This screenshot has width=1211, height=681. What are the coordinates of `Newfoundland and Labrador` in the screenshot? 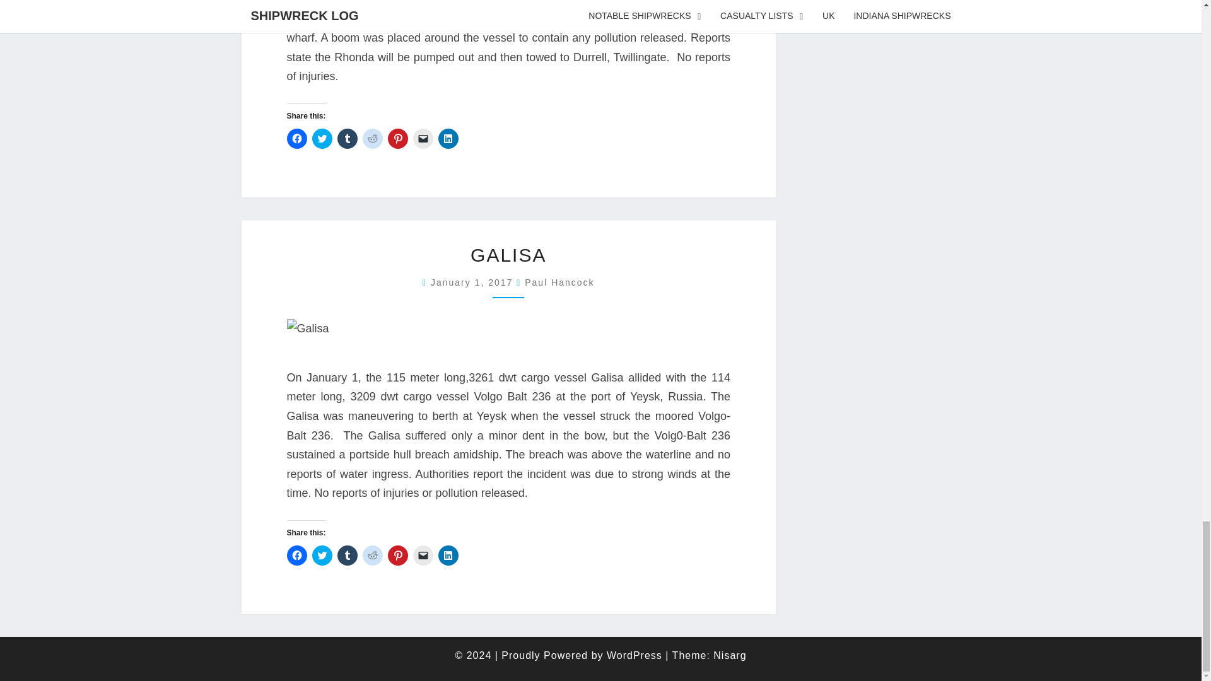 It's located at (508, 13).